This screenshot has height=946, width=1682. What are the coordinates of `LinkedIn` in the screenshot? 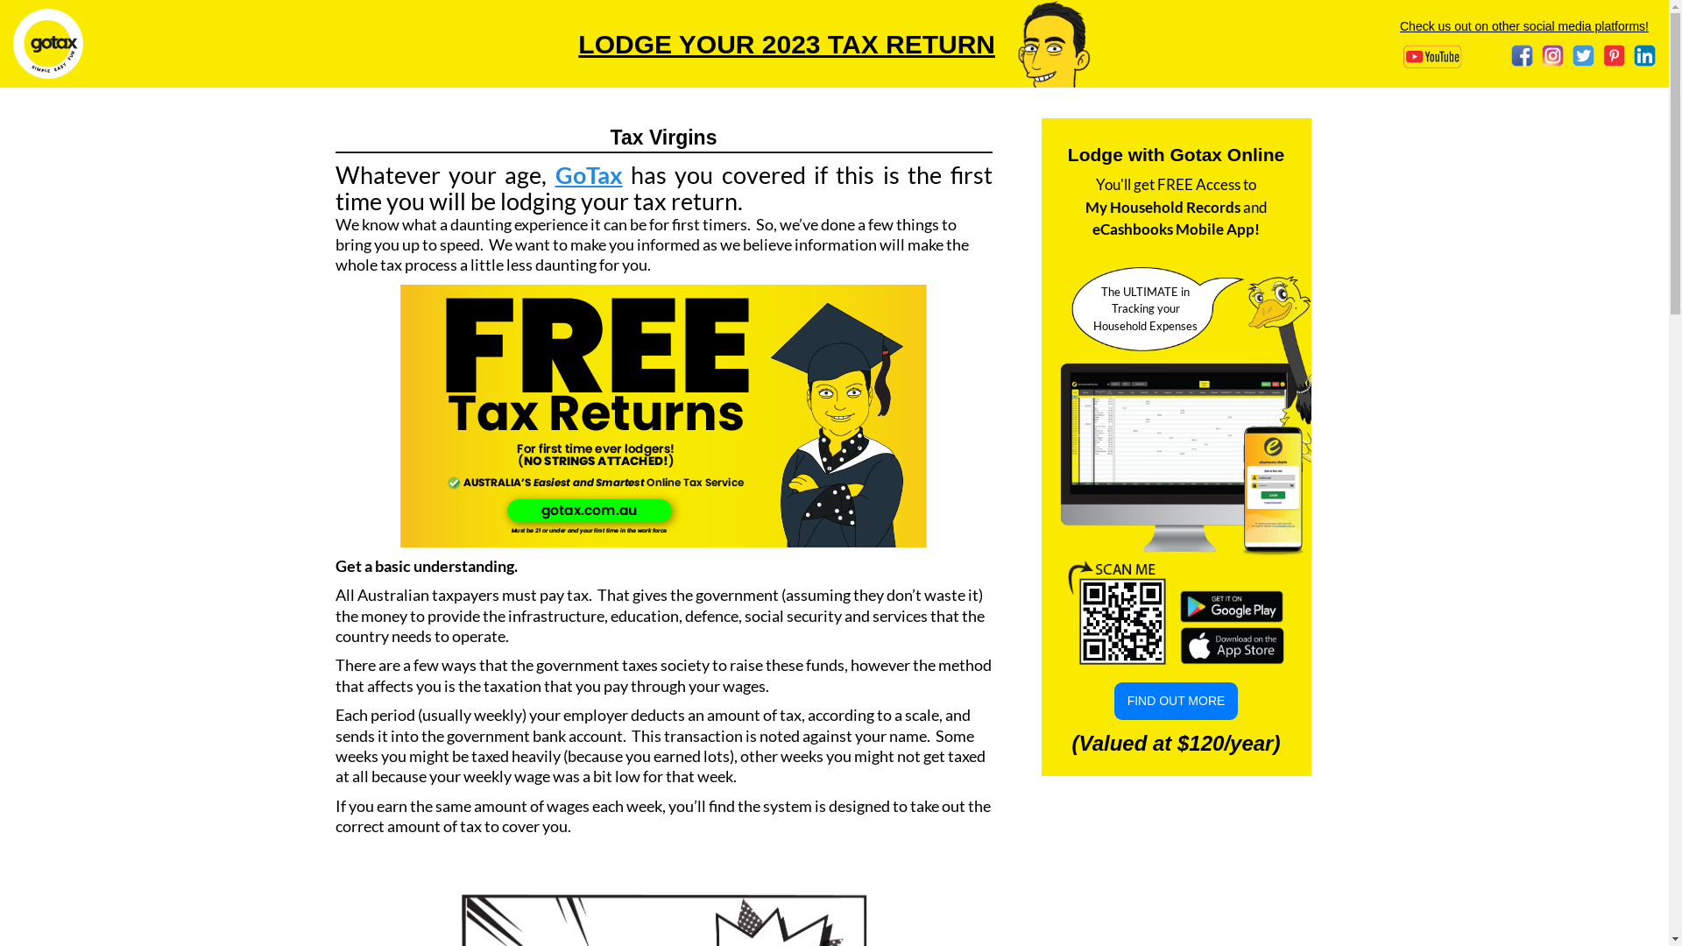 It's located at (1645, 56).